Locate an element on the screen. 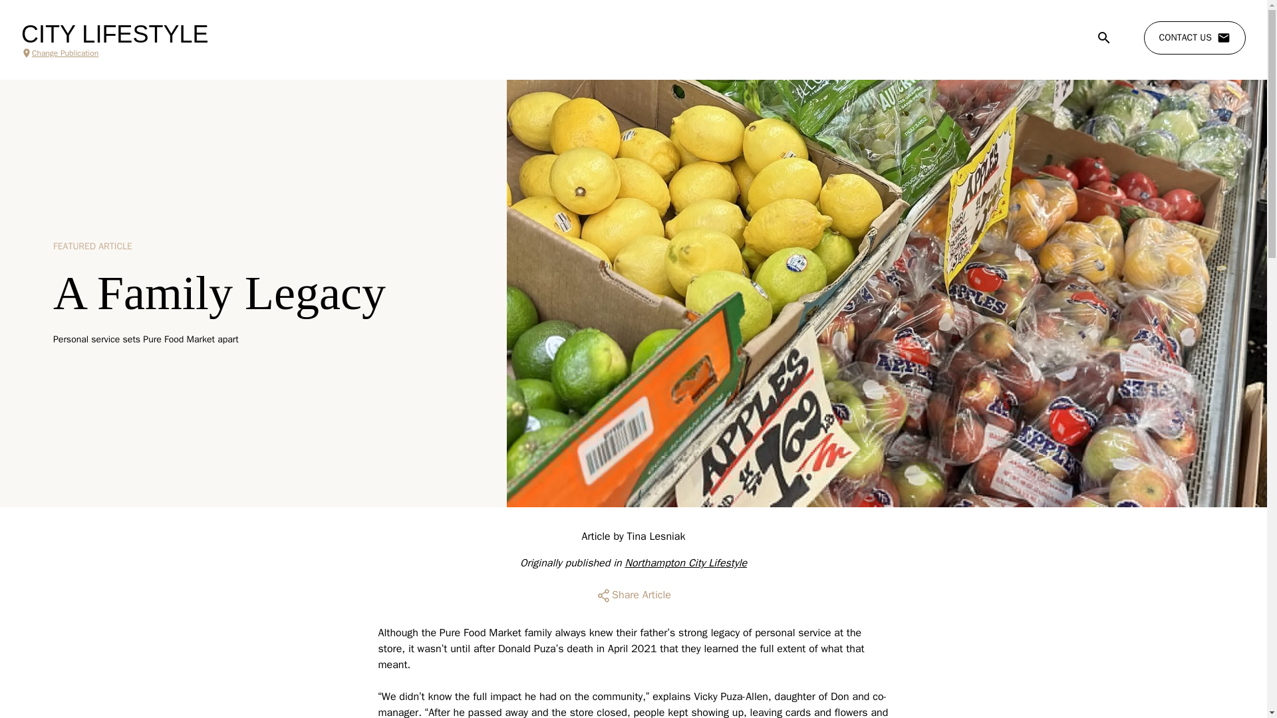  Northampton City Lifestyle is located at coordinates (685, 563).